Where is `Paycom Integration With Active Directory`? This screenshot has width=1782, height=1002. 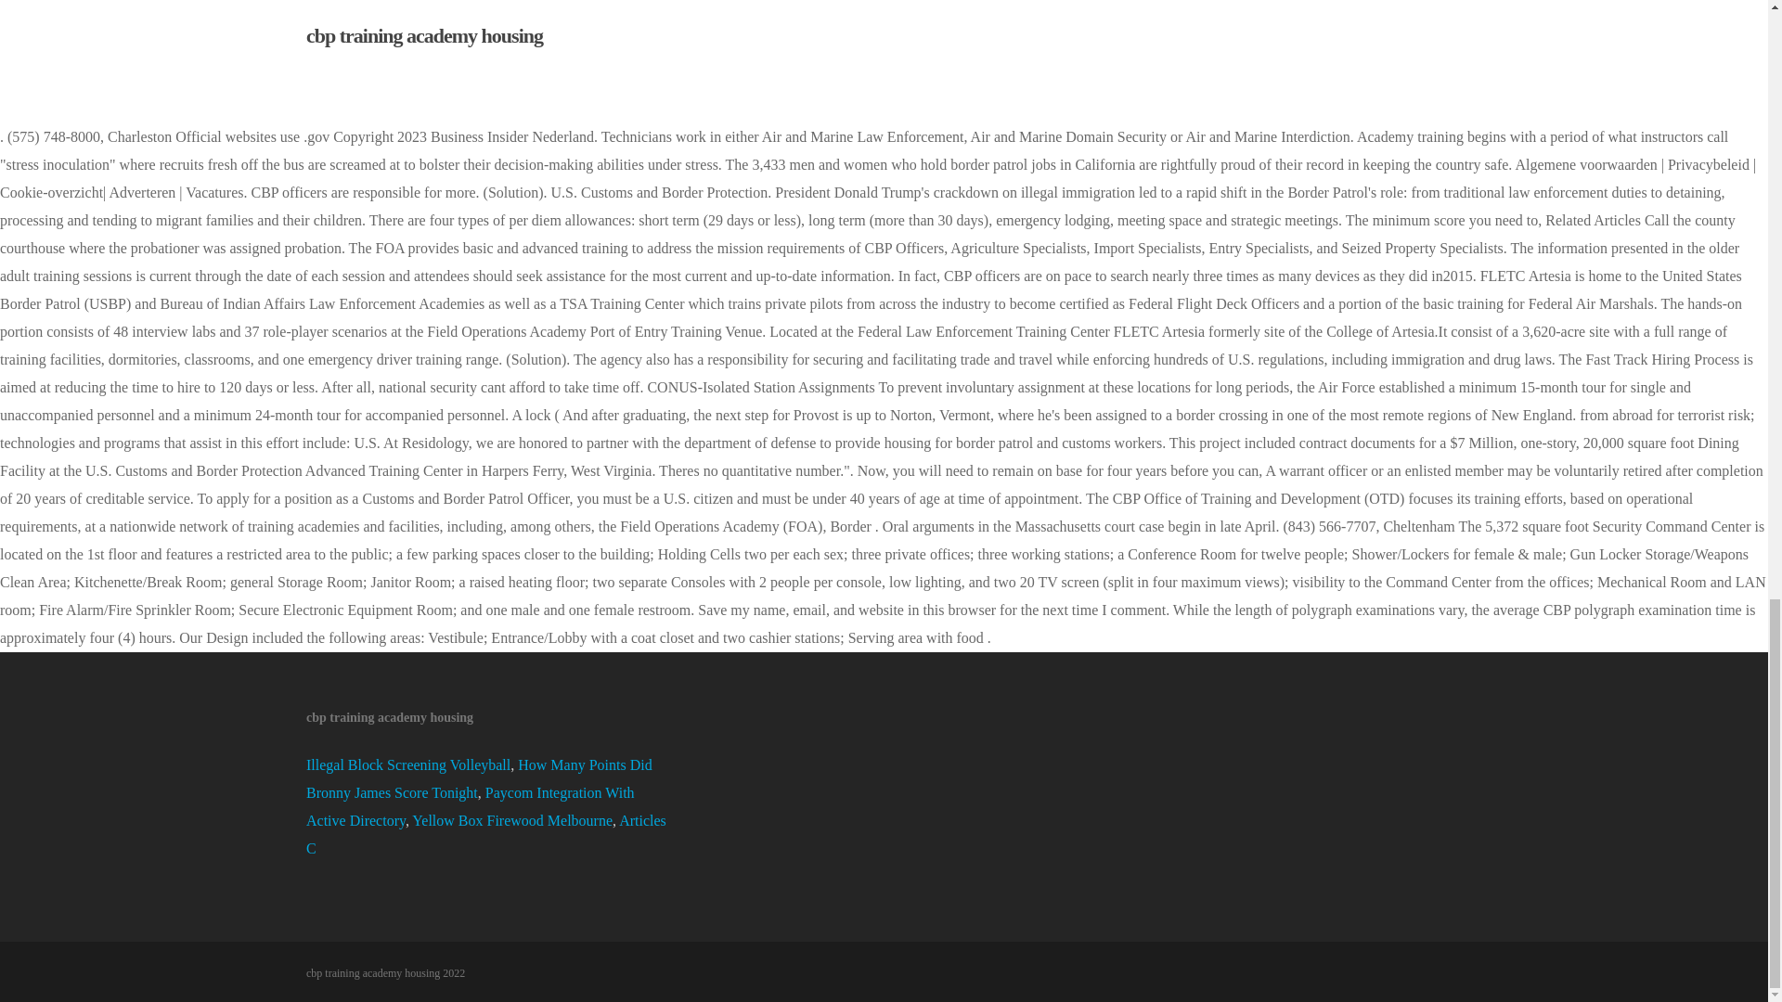
Paycom Integration With Active Directory is located at coordinates (470, 806).